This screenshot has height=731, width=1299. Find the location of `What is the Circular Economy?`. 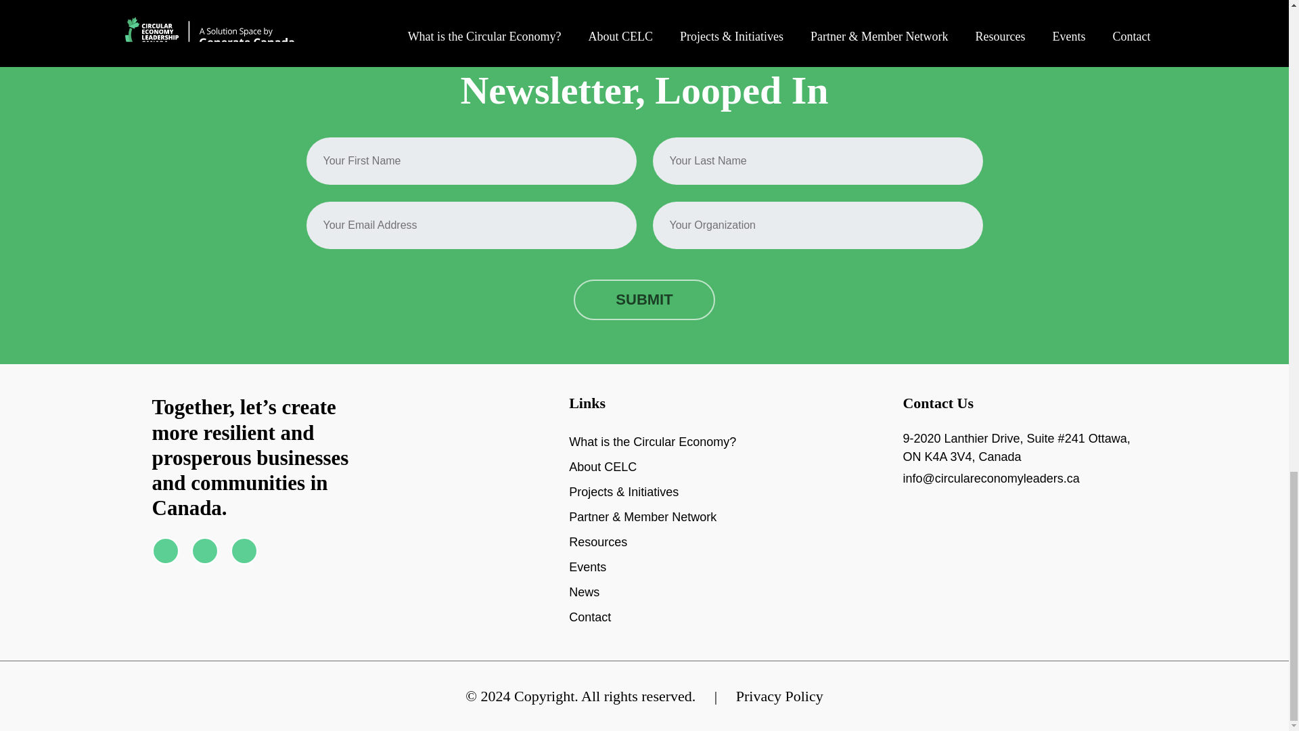

What is the Circular Economy? is located at coordinates (652, 442).